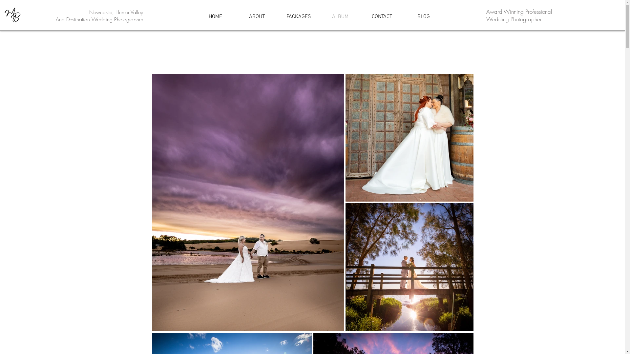 This screenshot has width=630, height=354. I want to click on PACKAGES, so click(298, 17).